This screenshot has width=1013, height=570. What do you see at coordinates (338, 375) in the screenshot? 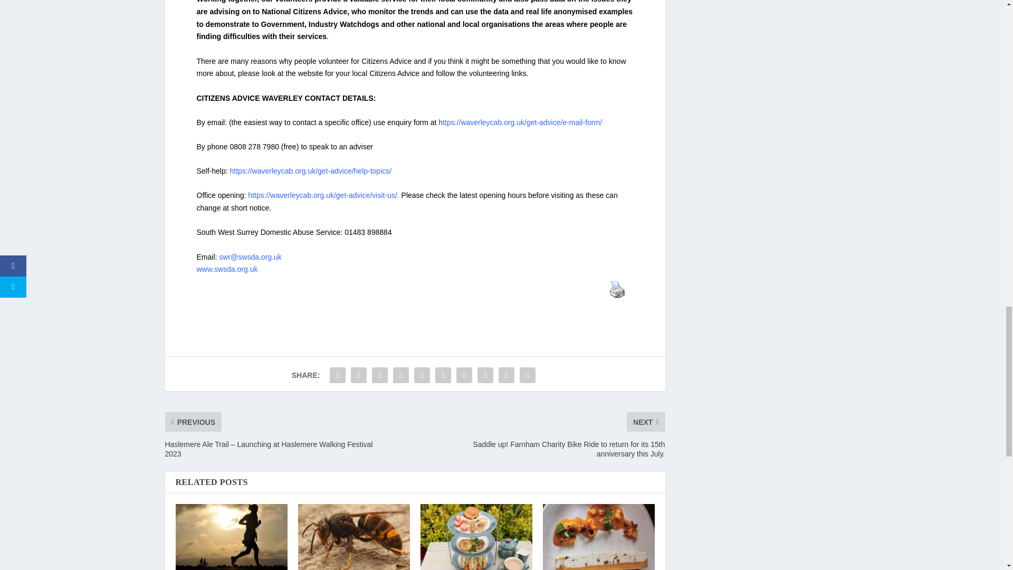
I see `Share "Citizens Advice thanks its volunteers" via Facebook` at bounding box center [338, 375].